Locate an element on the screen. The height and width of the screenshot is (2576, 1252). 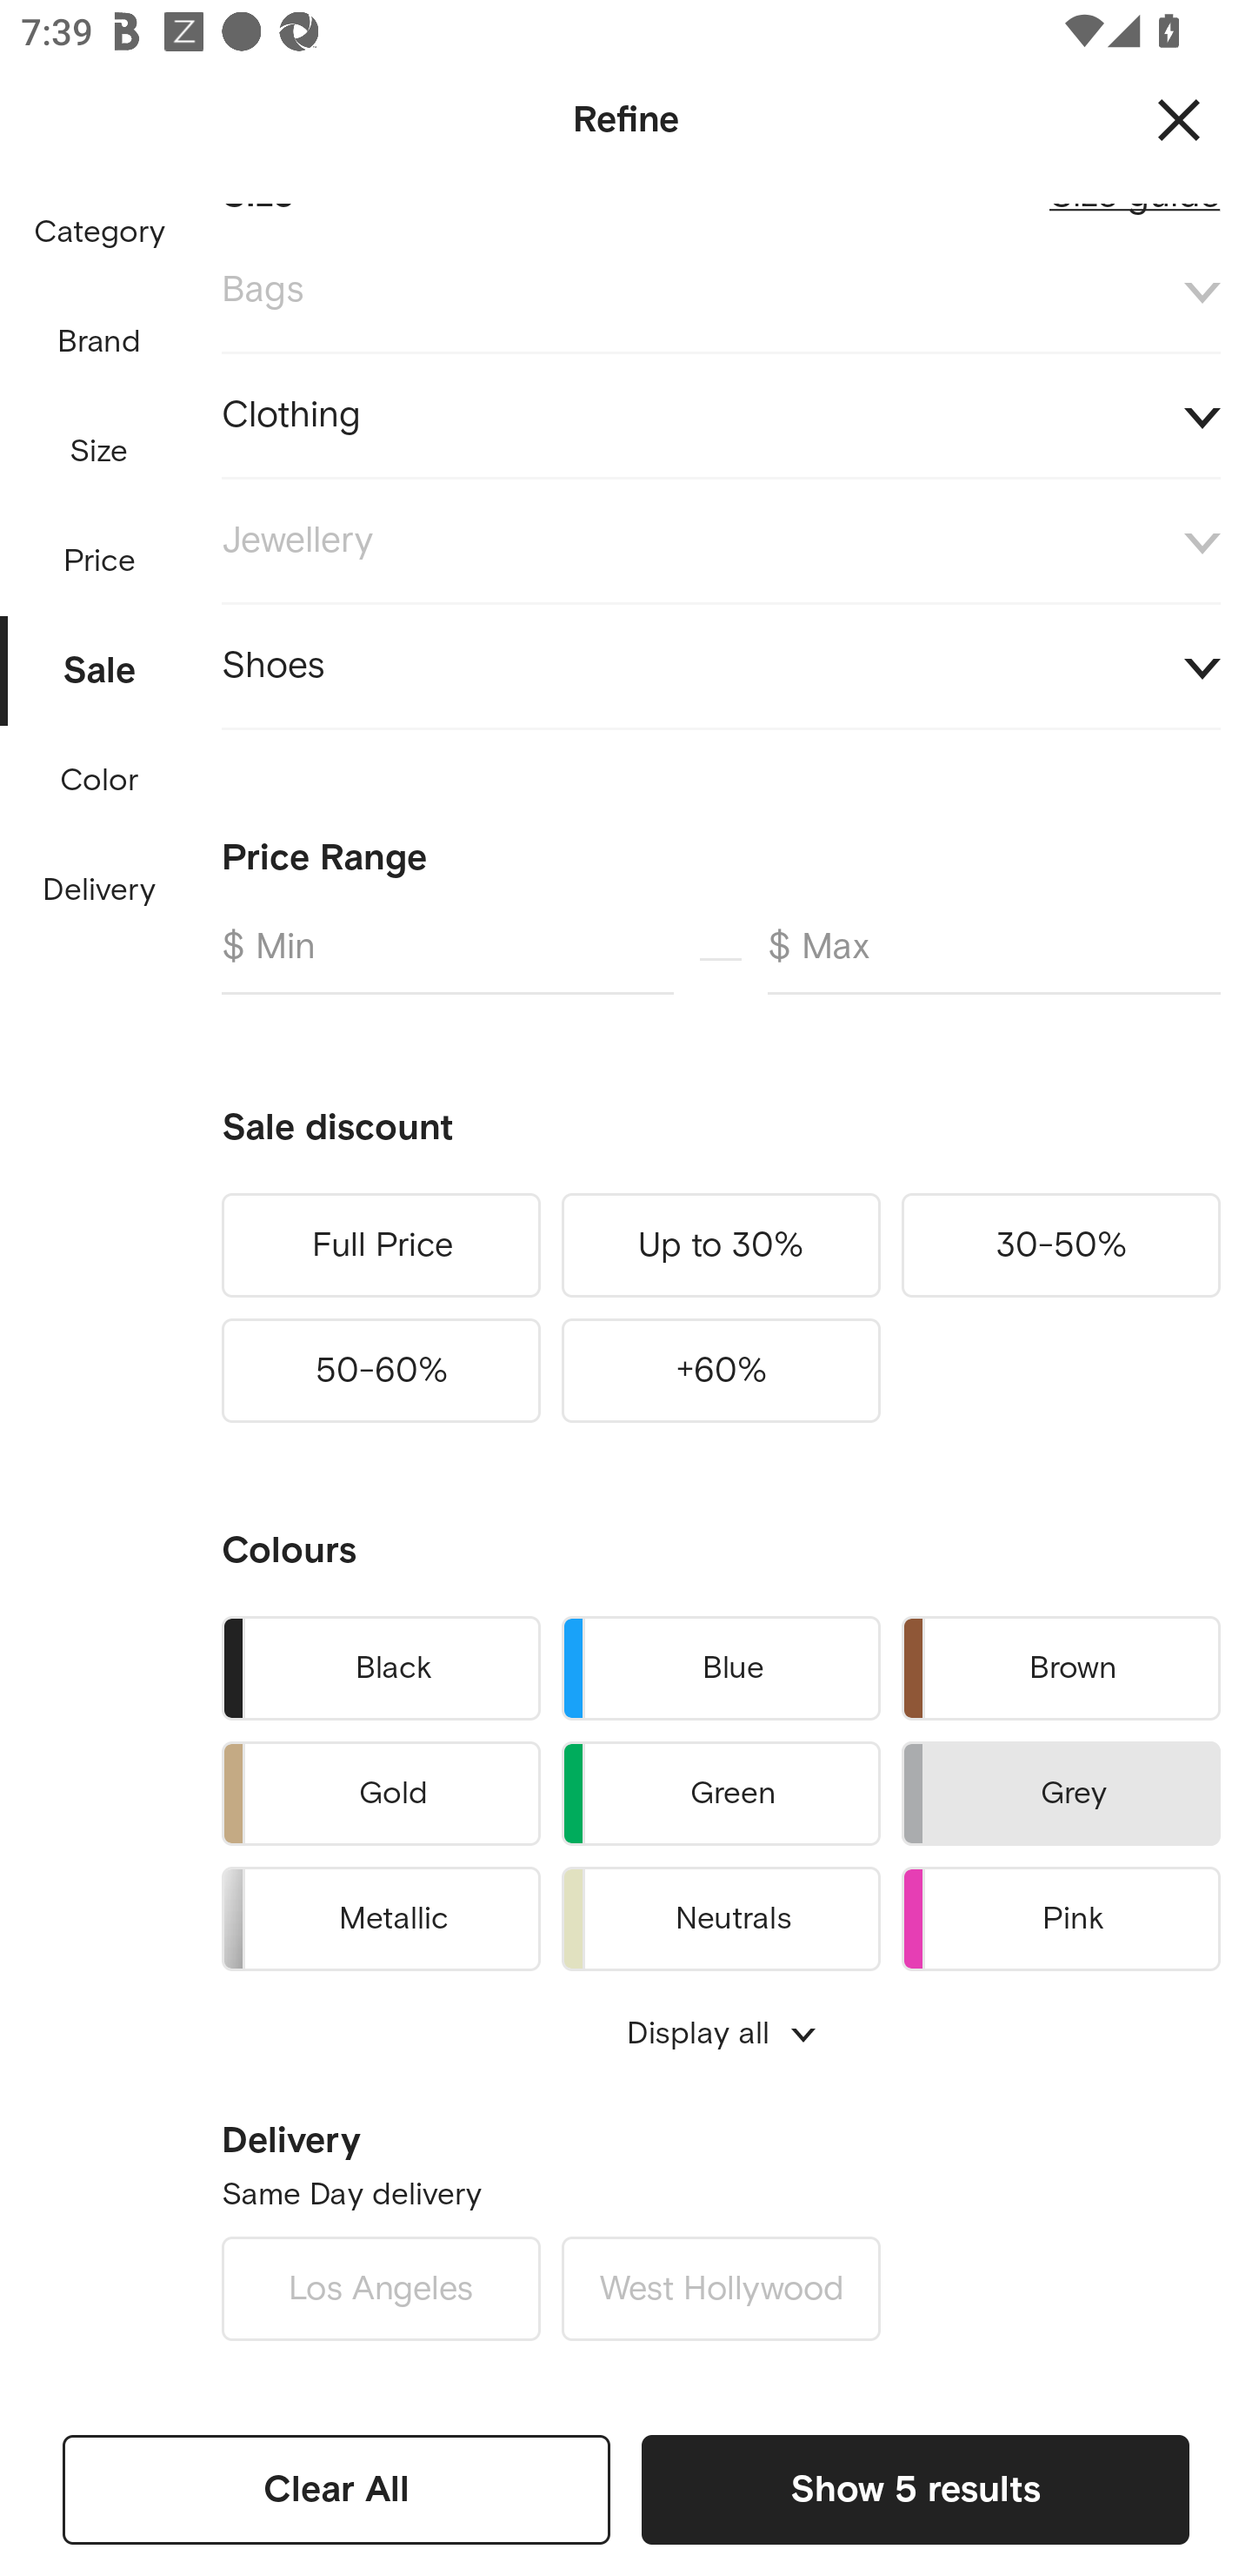
30-50% is located at coordinates (1061, 1244).